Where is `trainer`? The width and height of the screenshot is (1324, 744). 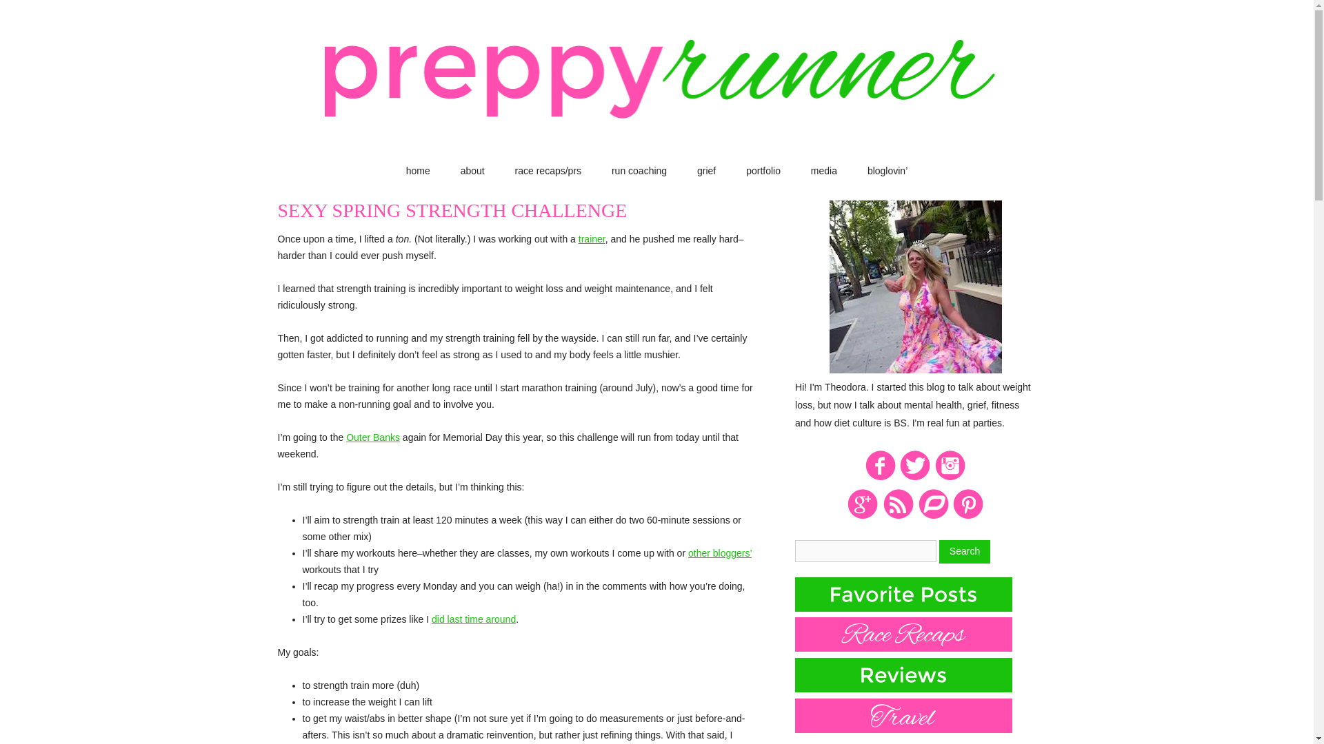
trainer is located at coordinates (592, 239).